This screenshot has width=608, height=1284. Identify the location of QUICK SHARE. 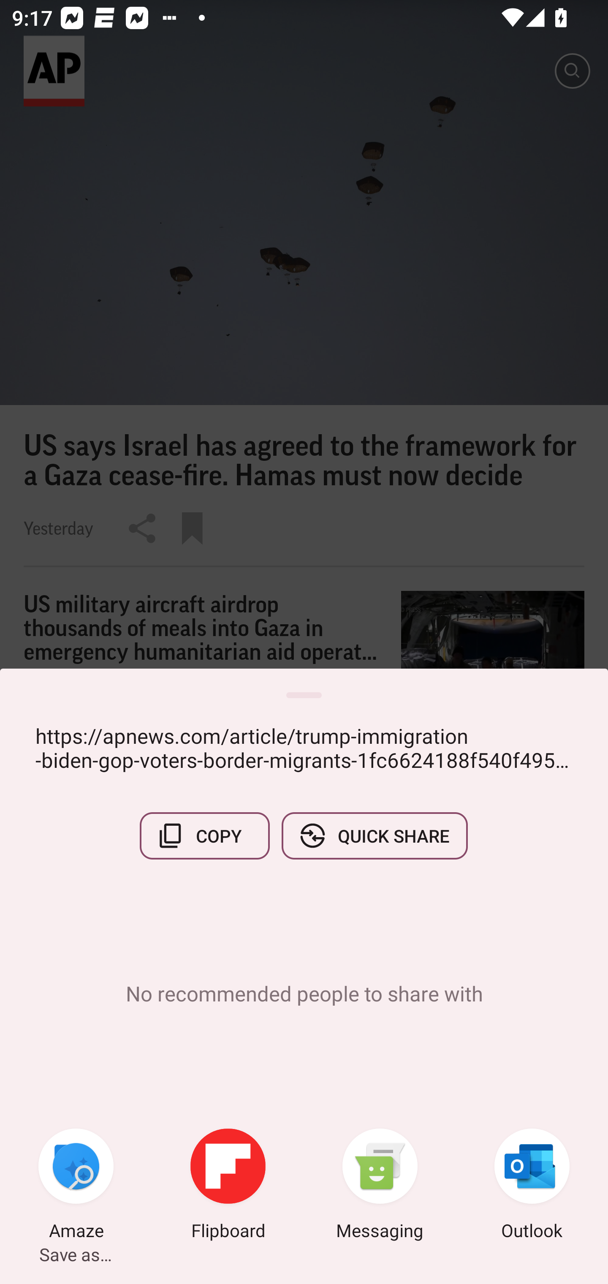
(374, 835).